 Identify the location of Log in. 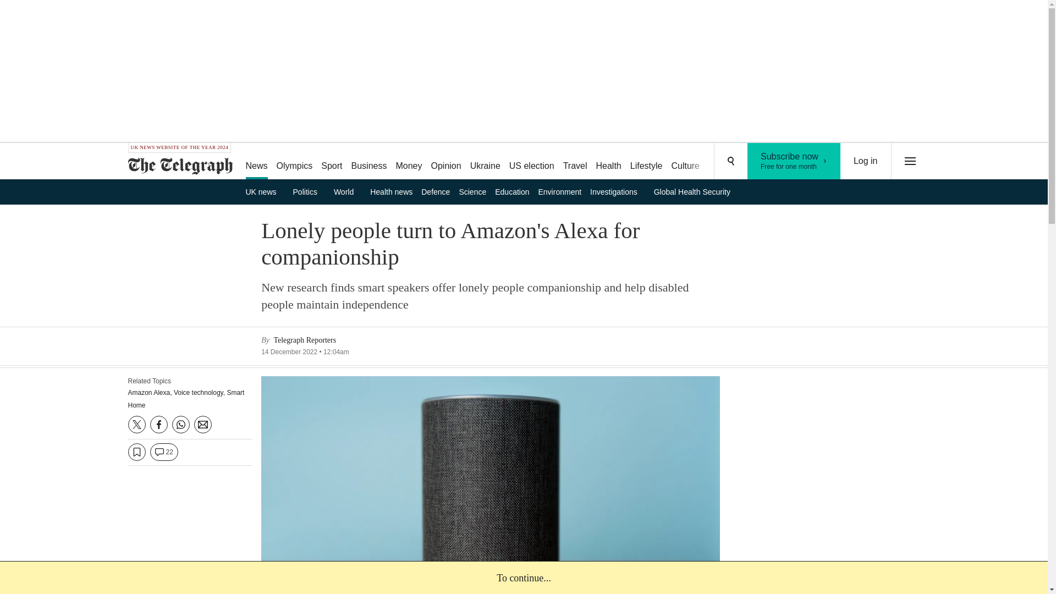
(866, 161).